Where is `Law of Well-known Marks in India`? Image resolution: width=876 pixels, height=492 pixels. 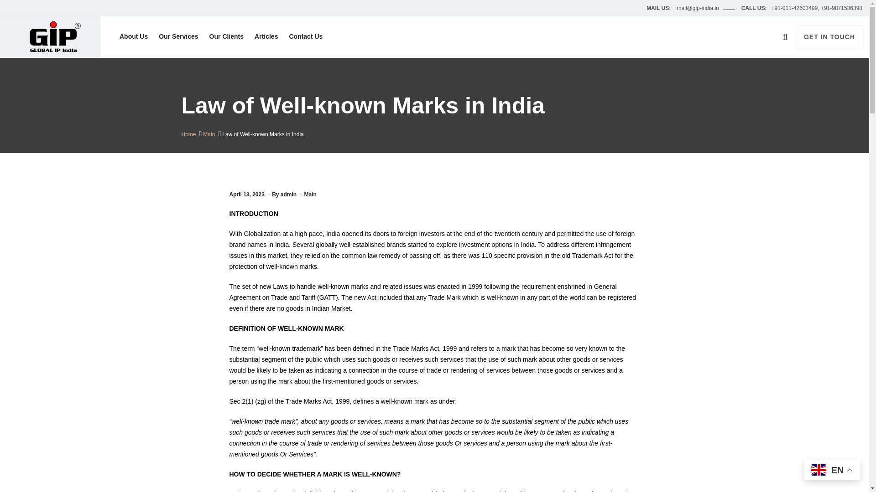
Law of Well-known Marks in India is located at coordinates (263, 134).